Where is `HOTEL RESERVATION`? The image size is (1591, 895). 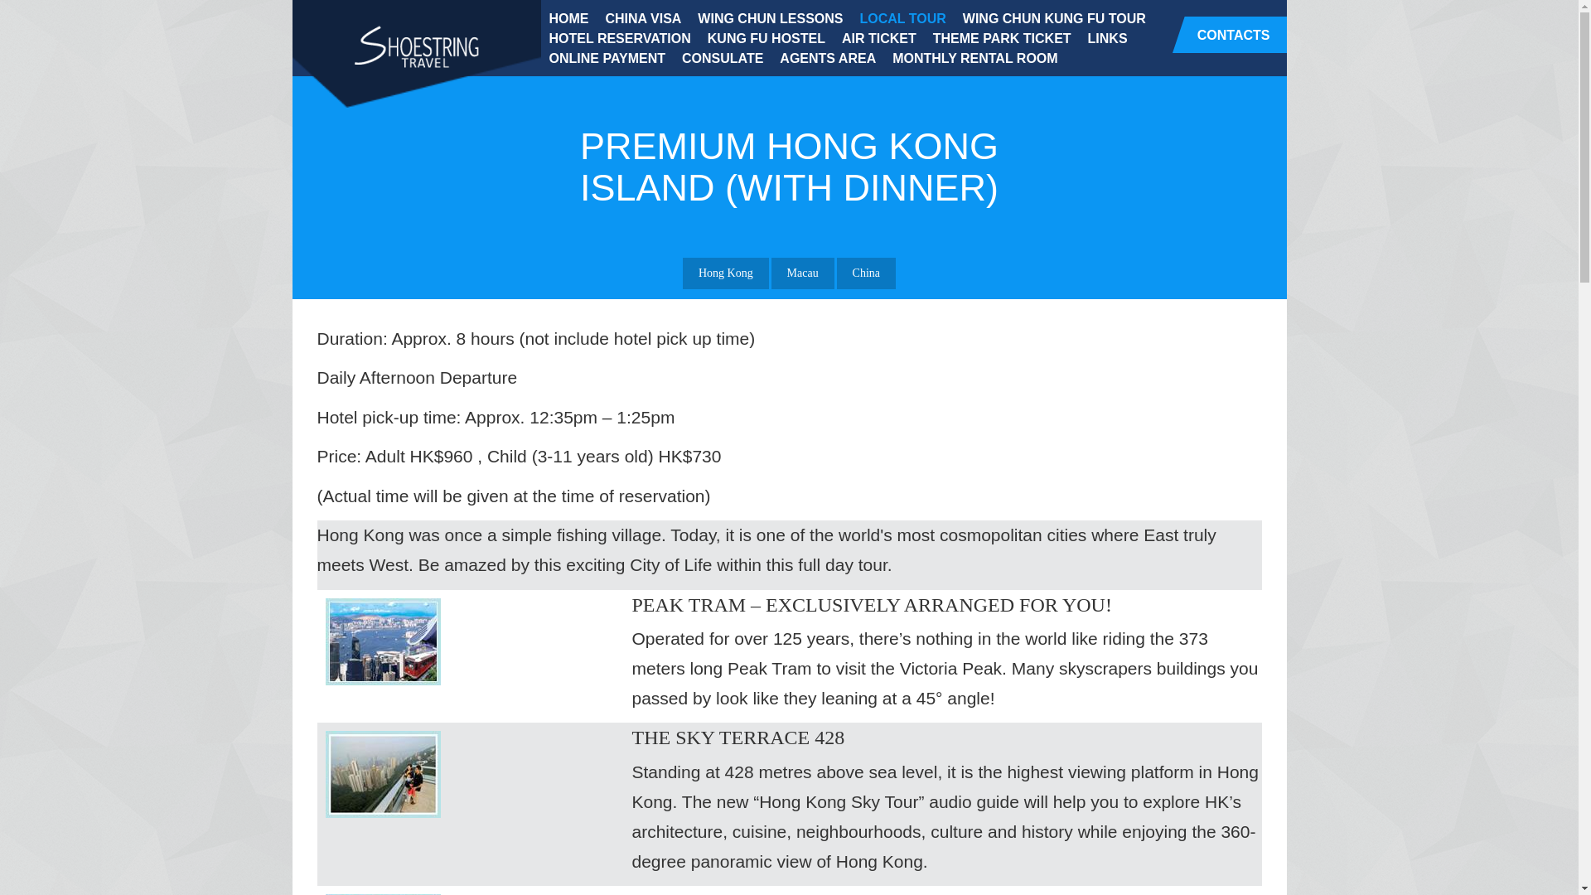
HOTEL RESERVATION is located at coordinates (619, 38).